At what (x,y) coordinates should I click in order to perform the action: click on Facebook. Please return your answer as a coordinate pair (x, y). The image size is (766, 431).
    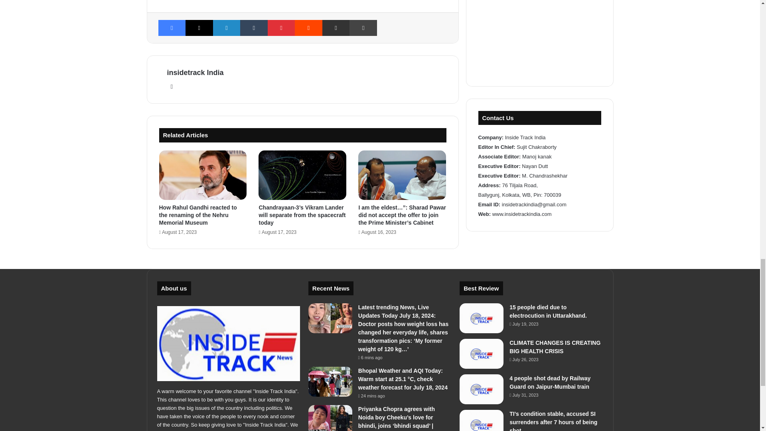
    Looking at the image, I should click on (172, 28).